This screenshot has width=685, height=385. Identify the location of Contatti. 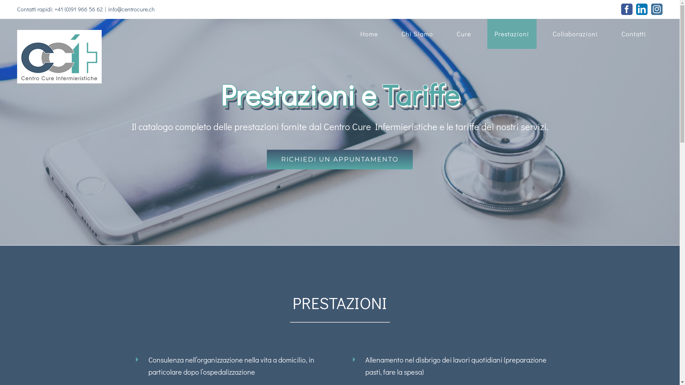
(634, 34).